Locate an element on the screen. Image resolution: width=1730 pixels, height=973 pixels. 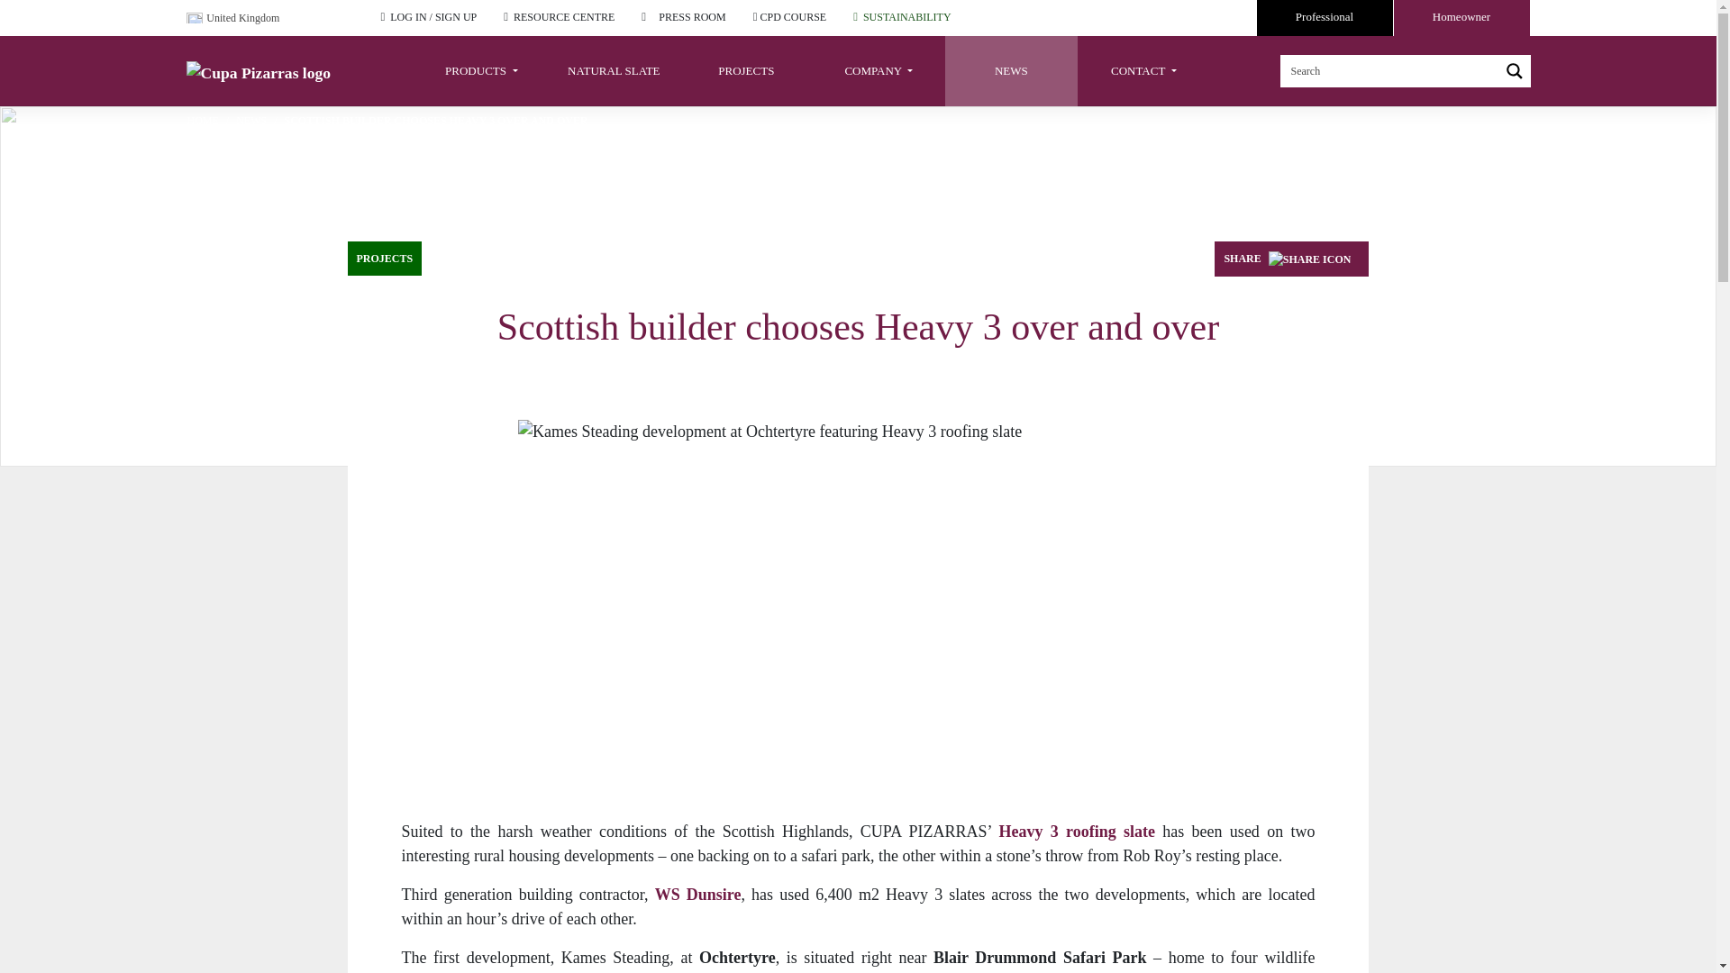
NATURAL SLATE is located at coordinates (614, 70).